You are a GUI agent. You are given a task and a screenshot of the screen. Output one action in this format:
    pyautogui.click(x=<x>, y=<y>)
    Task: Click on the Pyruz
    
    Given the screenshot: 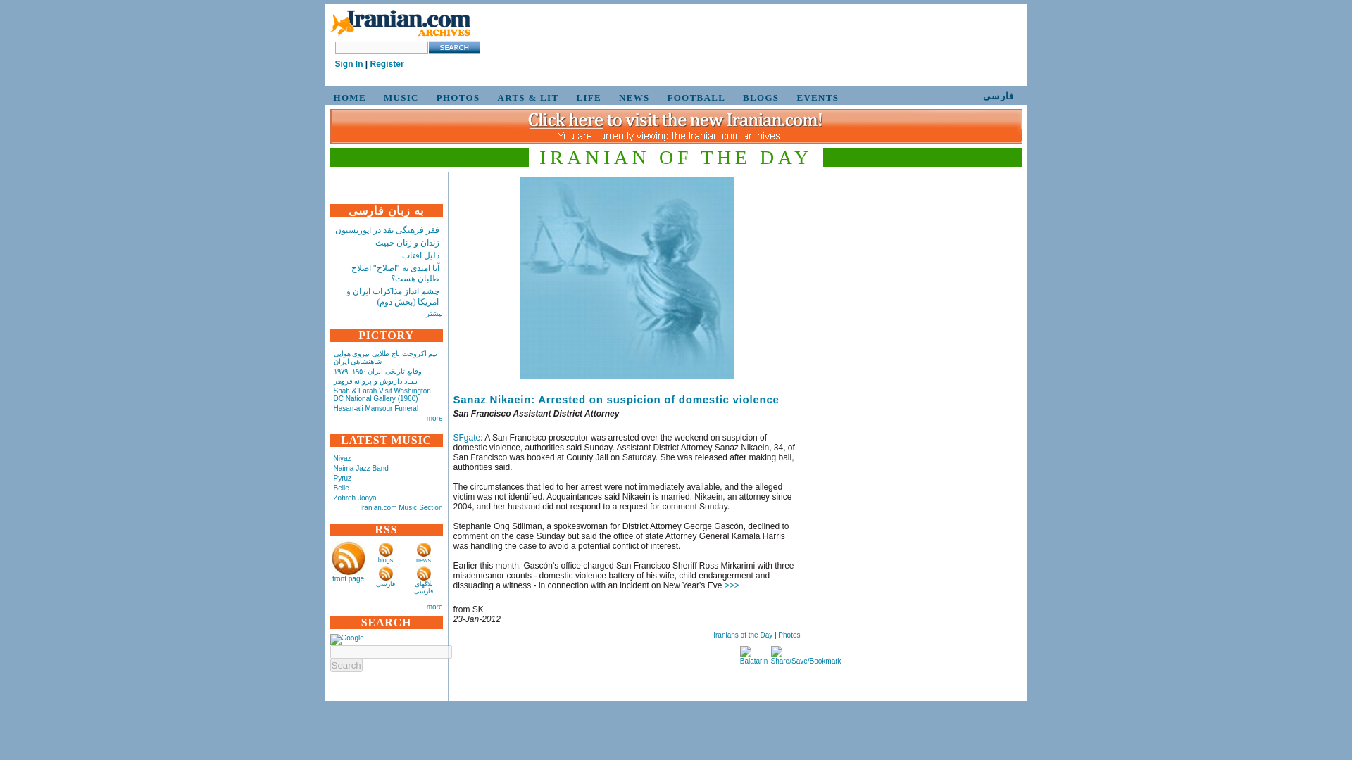 What is the action you would take?
    pyautogui.click(x=342, y=477)
    